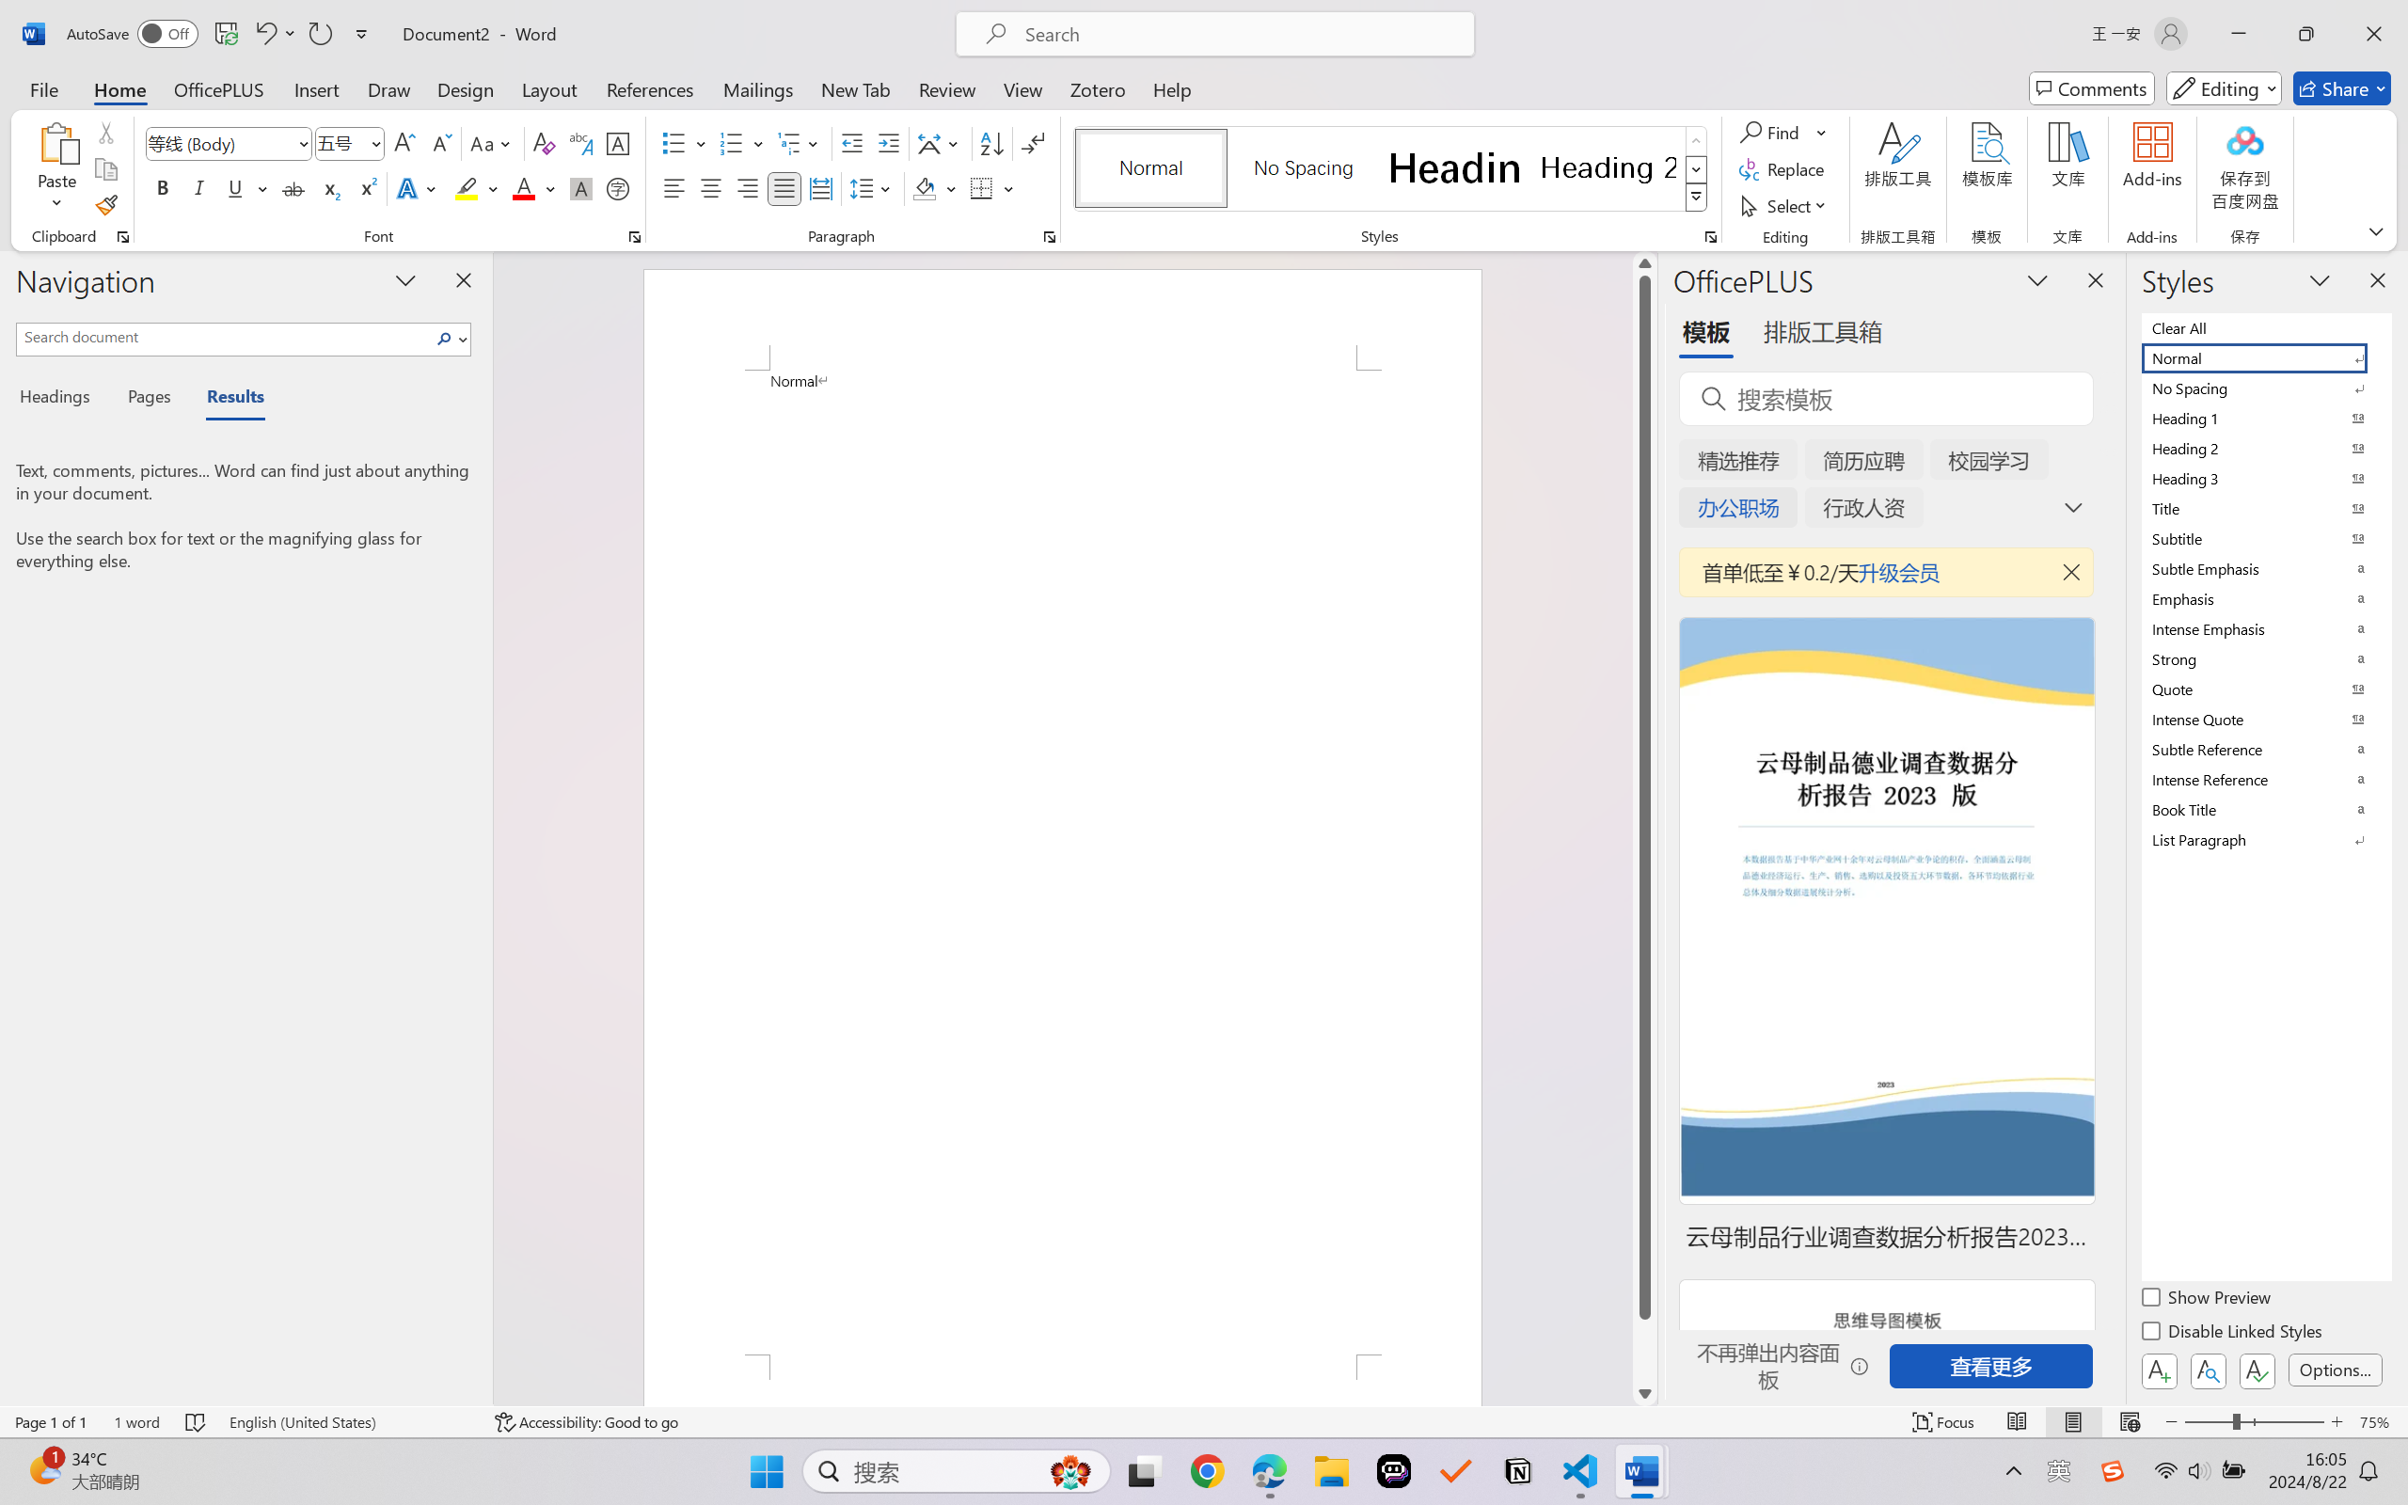 The width and height of the screenshot is (2408, 1505). What do you see at coordinates (2092, 88) in the screenshot?
I see `Comments` at bounding box center [2092, 88].